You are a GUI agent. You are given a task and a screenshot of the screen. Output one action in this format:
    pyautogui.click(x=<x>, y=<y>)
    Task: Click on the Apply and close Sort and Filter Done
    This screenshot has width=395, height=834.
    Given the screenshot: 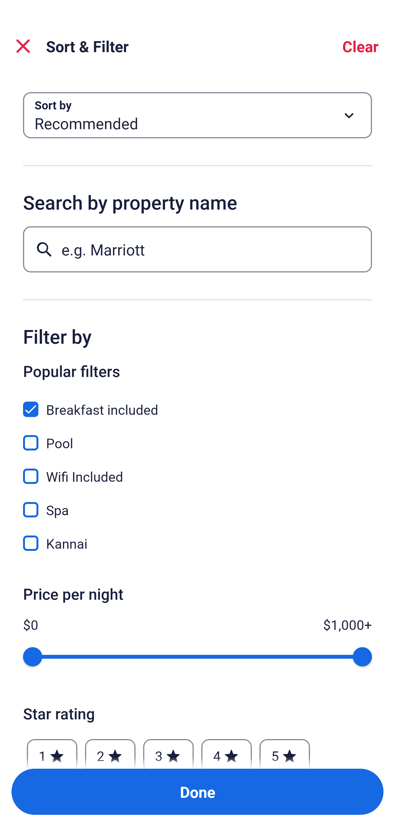 What is the action you would take?
    pyautogui.click(x=198, y=792)
    